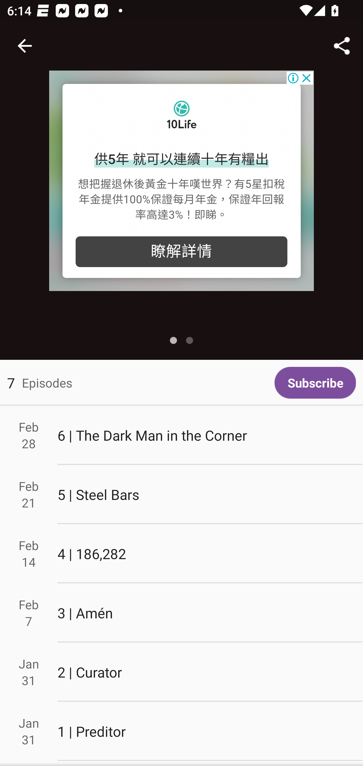 Image resolution: width=363 pixels, height=766 pixels. I want to click on deferred-annuity%3Fads%3D0022807, so click(181, 116).